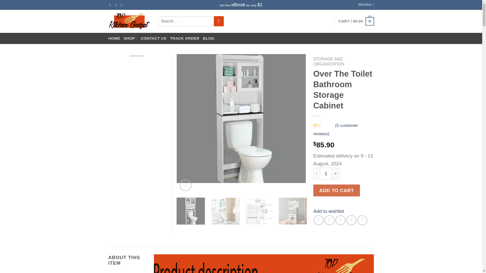  Describe the element at coordinates (209, 38) in the screenshot. I see `BLOG` at that location.